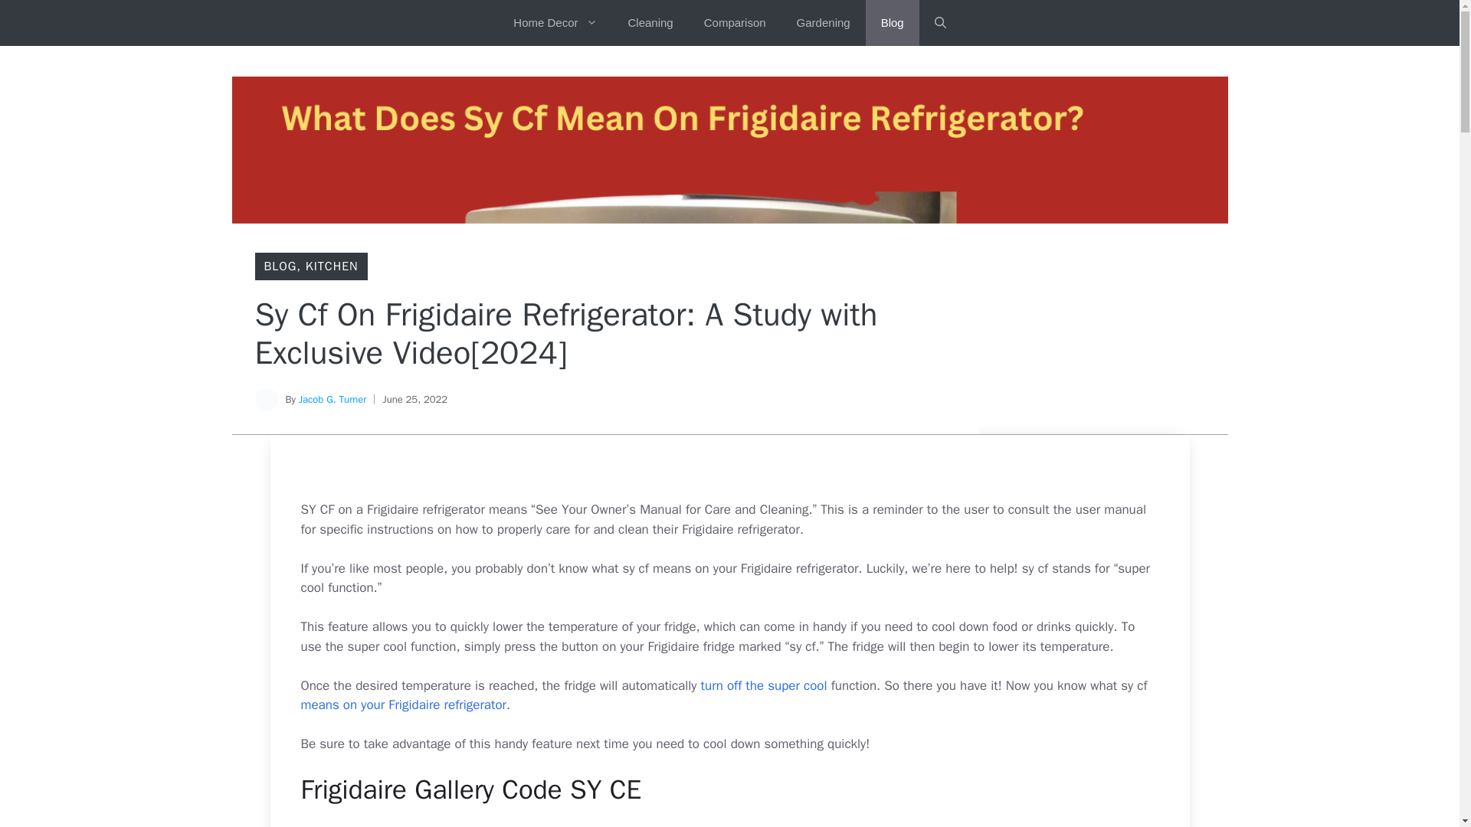 The image size is (1471, 827). Describe the element at coordinates (650, 23) in the screenshot. I see `Cleaning` at that location.